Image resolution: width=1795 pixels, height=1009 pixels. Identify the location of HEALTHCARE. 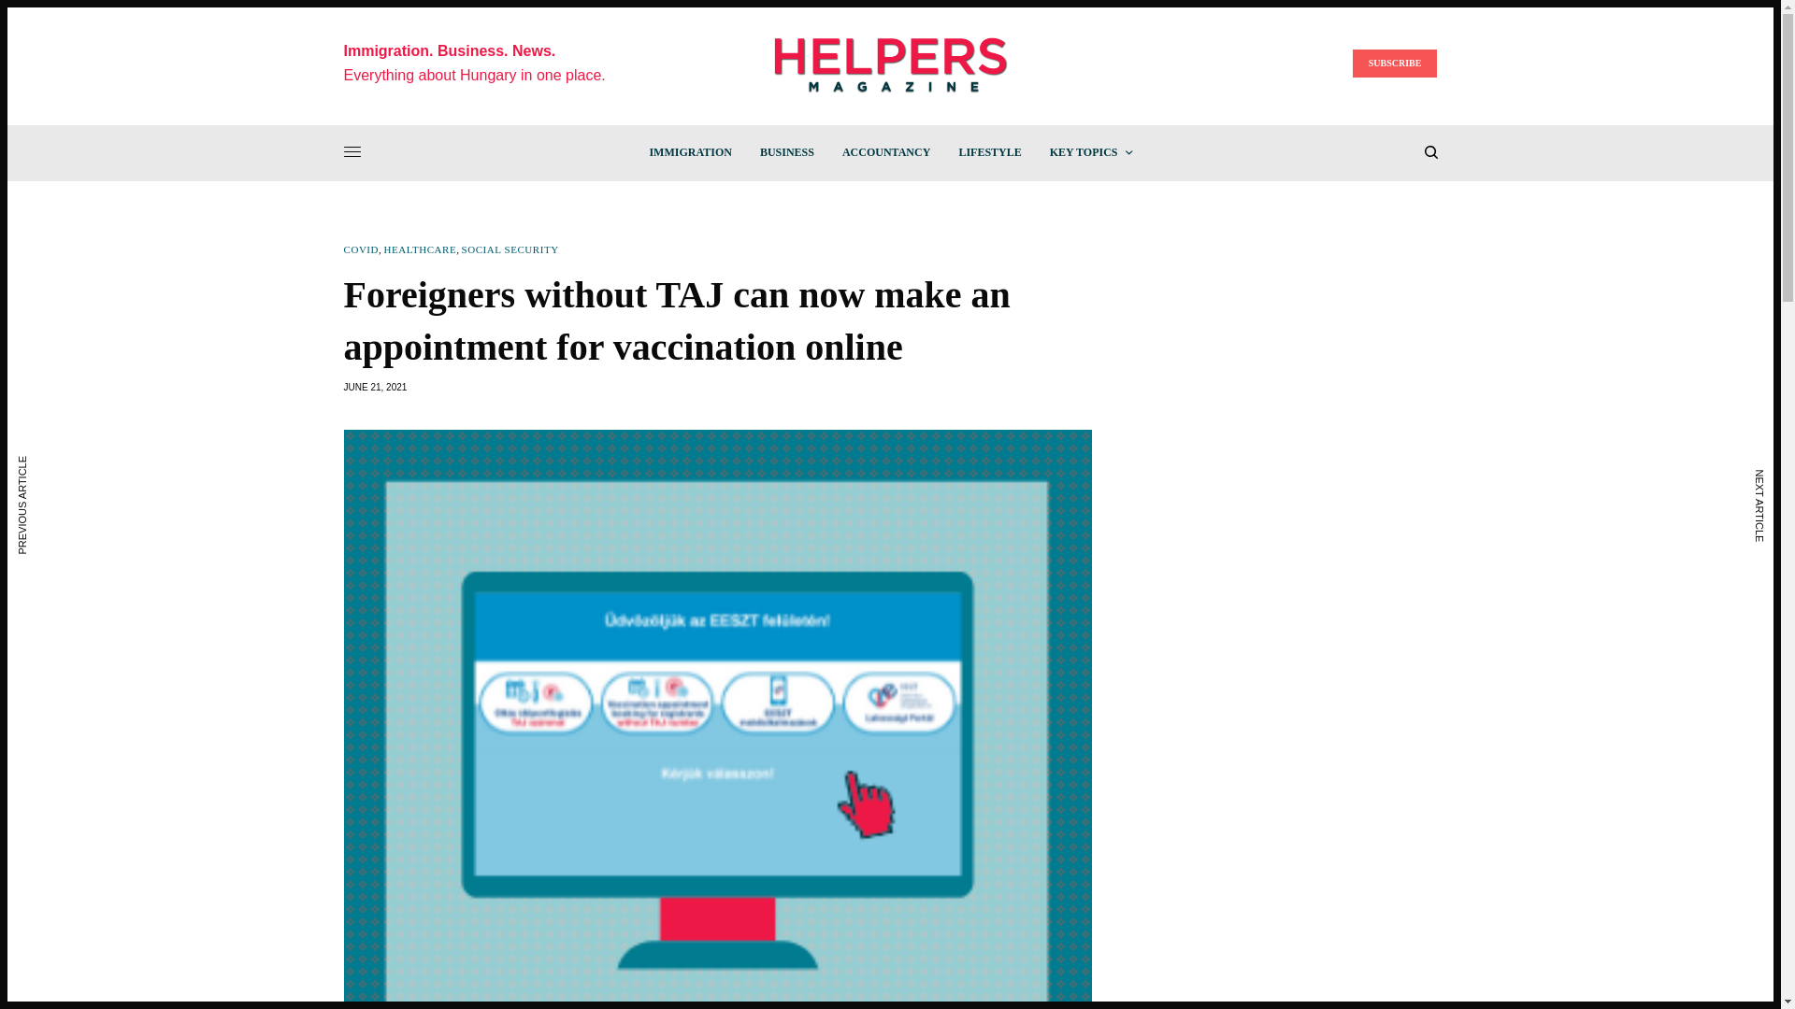
(419, 250).